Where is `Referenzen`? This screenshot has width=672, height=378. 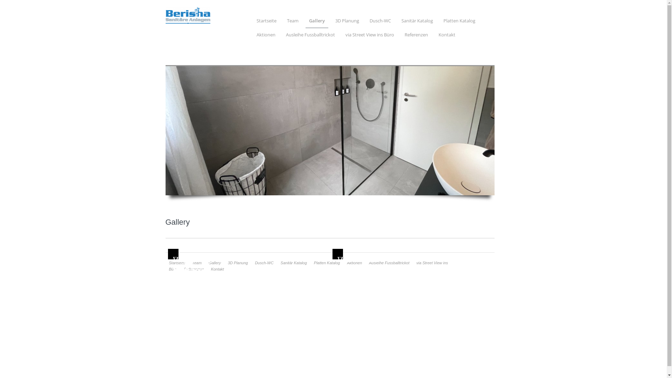
Referenzen is located at coordinates (194, 269).